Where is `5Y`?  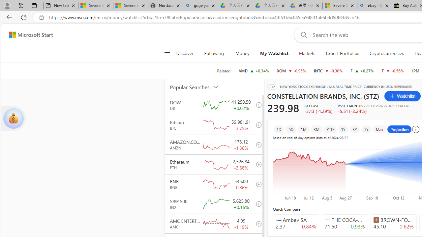 5Y is located at coordinates (366, 129).